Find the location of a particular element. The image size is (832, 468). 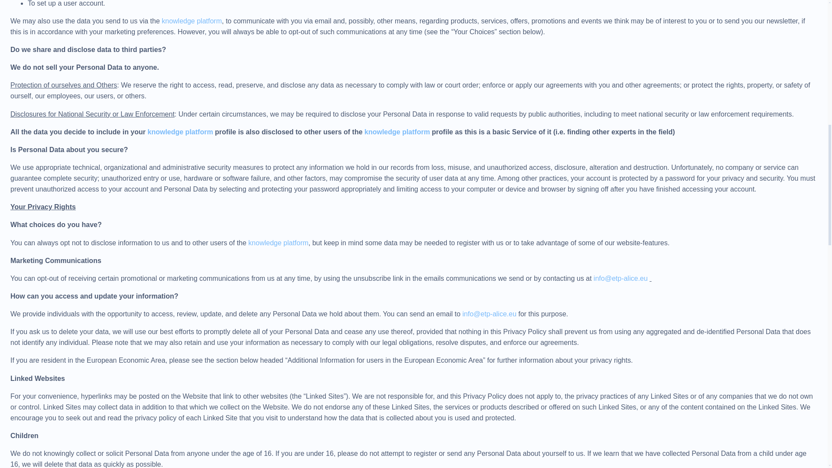

knowledge platform is located at coordinates (278, 243).